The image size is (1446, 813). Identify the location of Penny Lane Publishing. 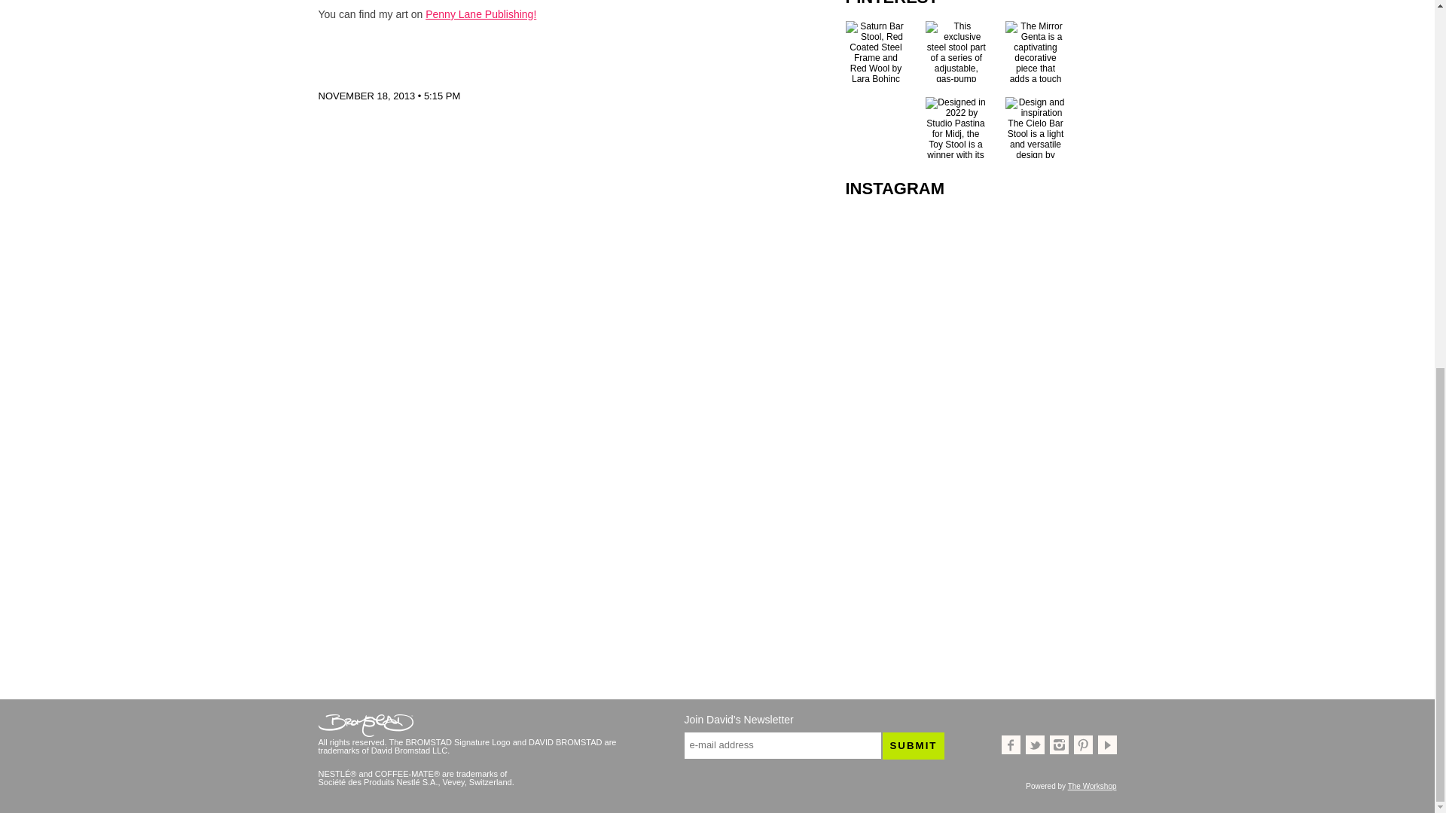
(480, 14).